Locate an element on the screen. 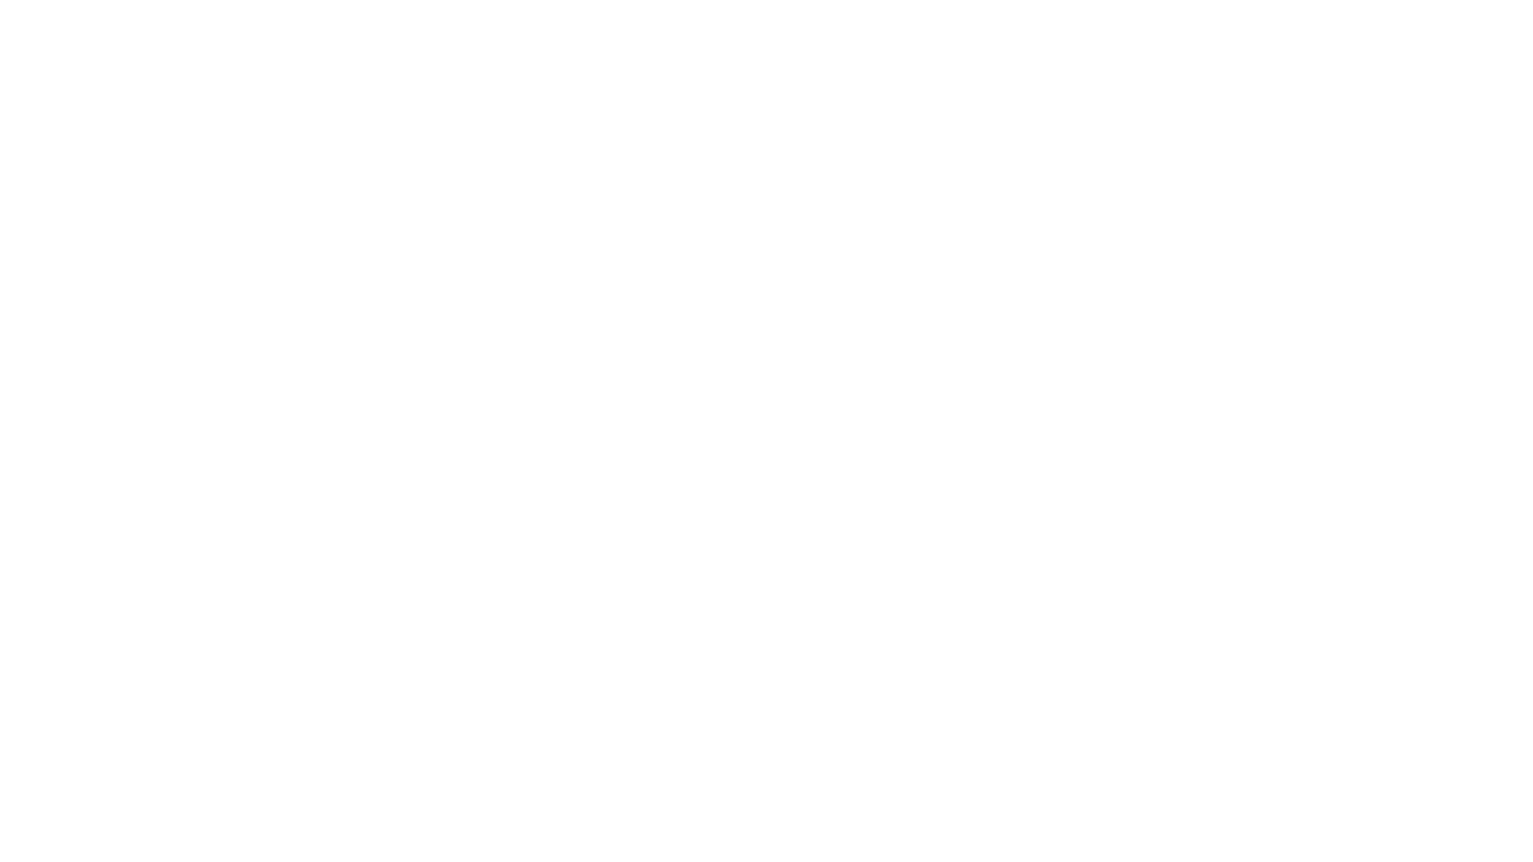 This screenshot has width=1533, height=862. 1 is located at coordinates (759, 293).